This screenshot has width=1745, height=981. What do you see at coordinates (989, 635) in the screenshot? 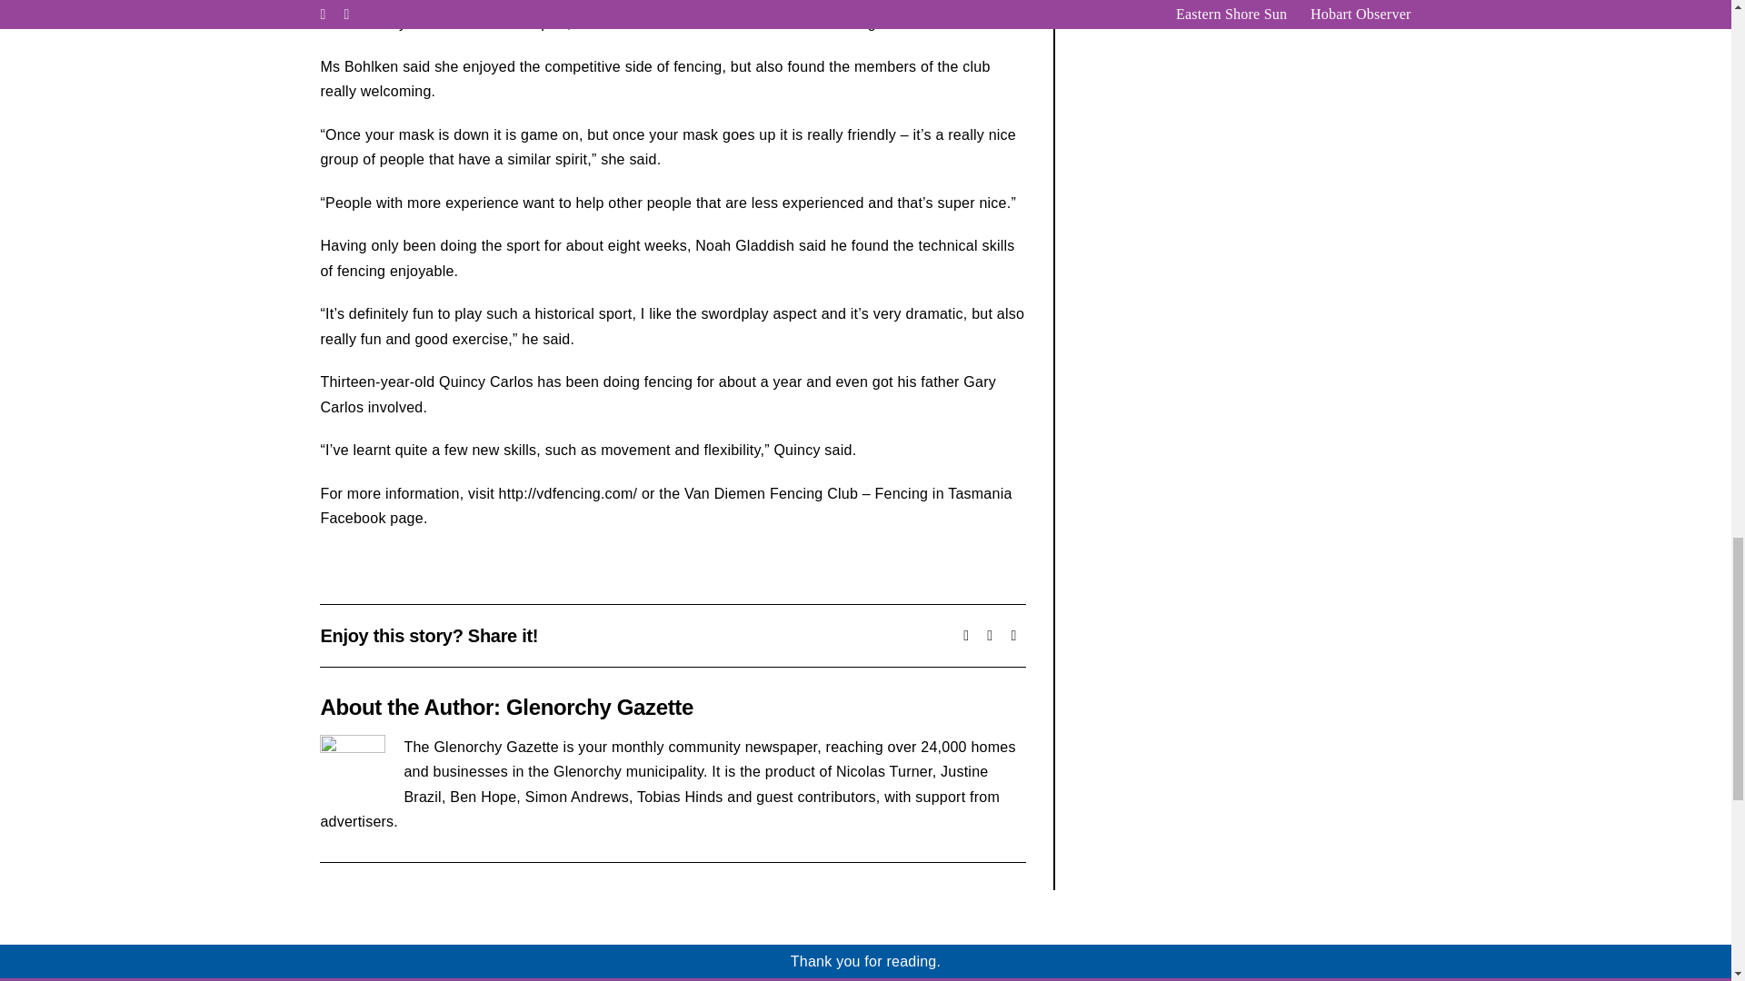
I see `Twitter` at bounding box center [989, 635].